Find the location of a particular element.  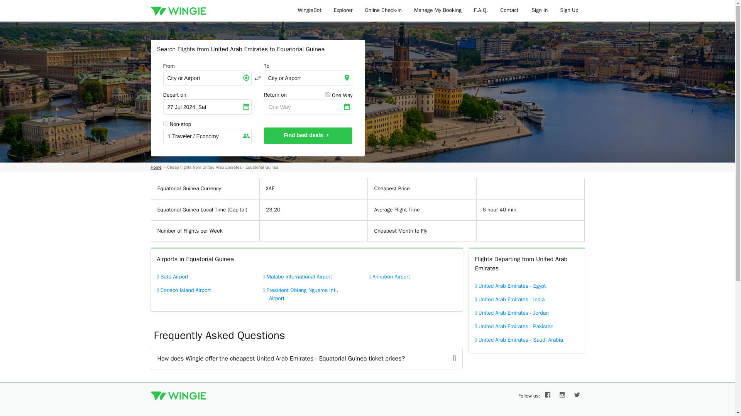

One Way is located at coordinates (308, 107).